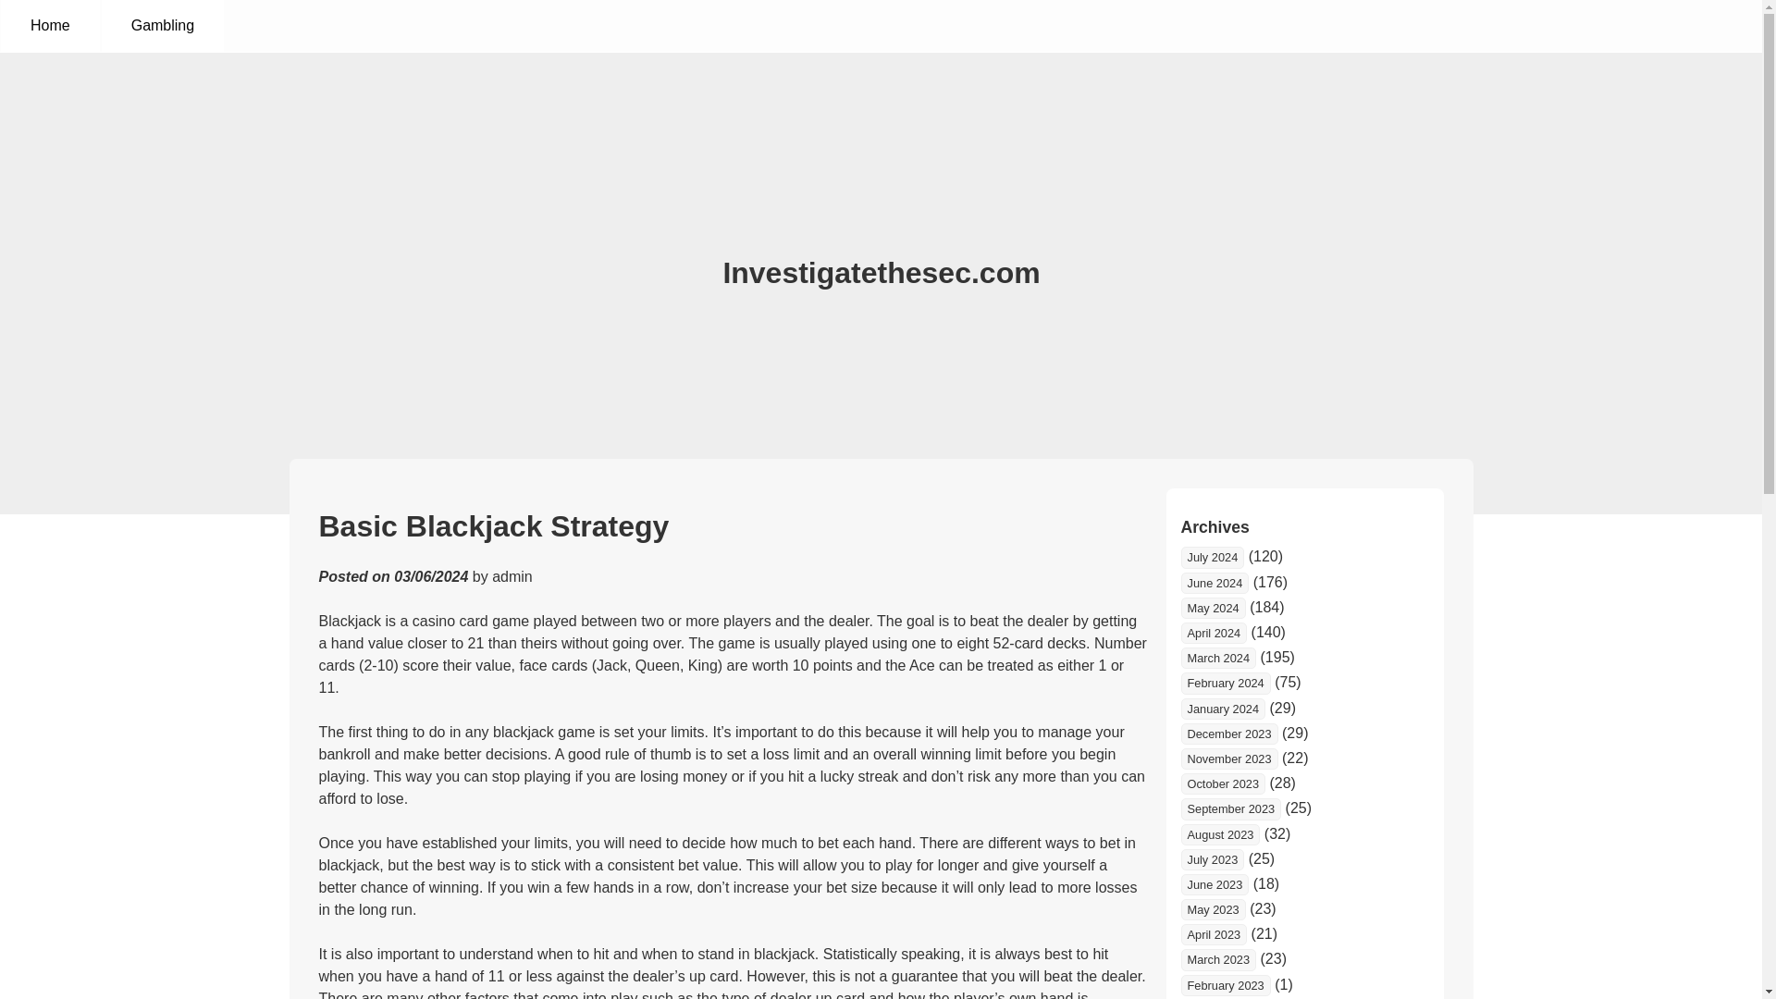 The height and width of the screenshot is (999, 1776). I want to click on Home, so click(50, 26).